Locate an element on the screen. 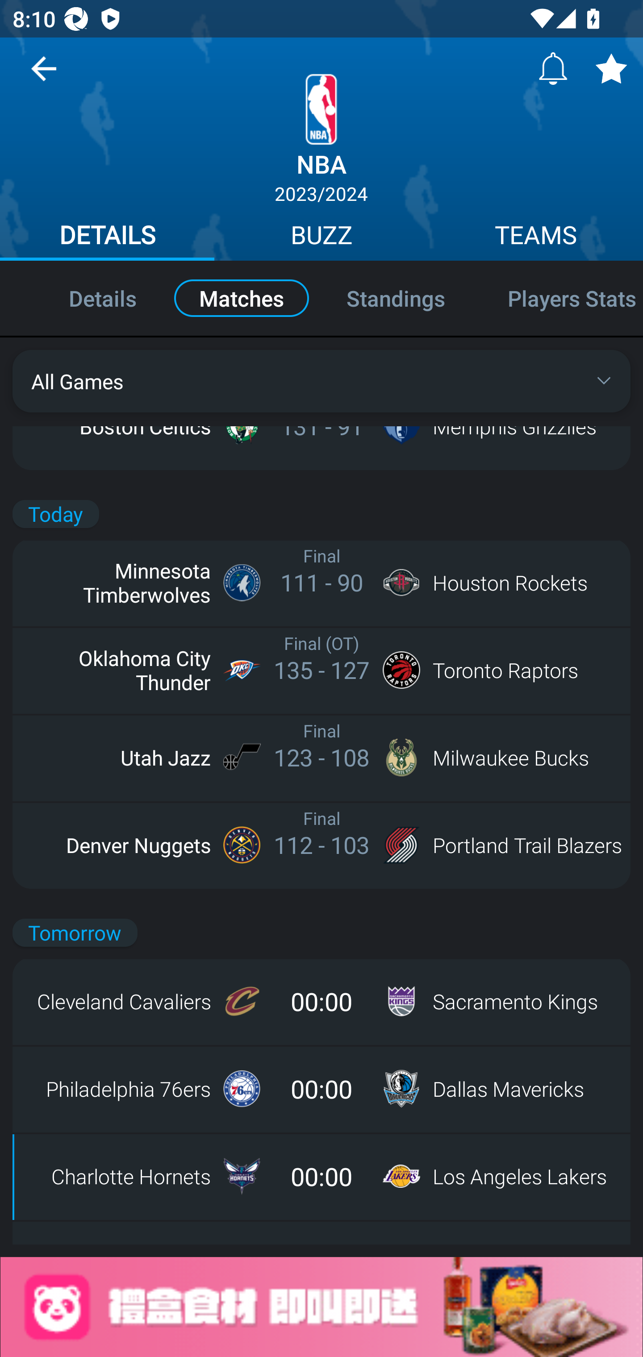  Navigate up is located at coordinates (44, 75).